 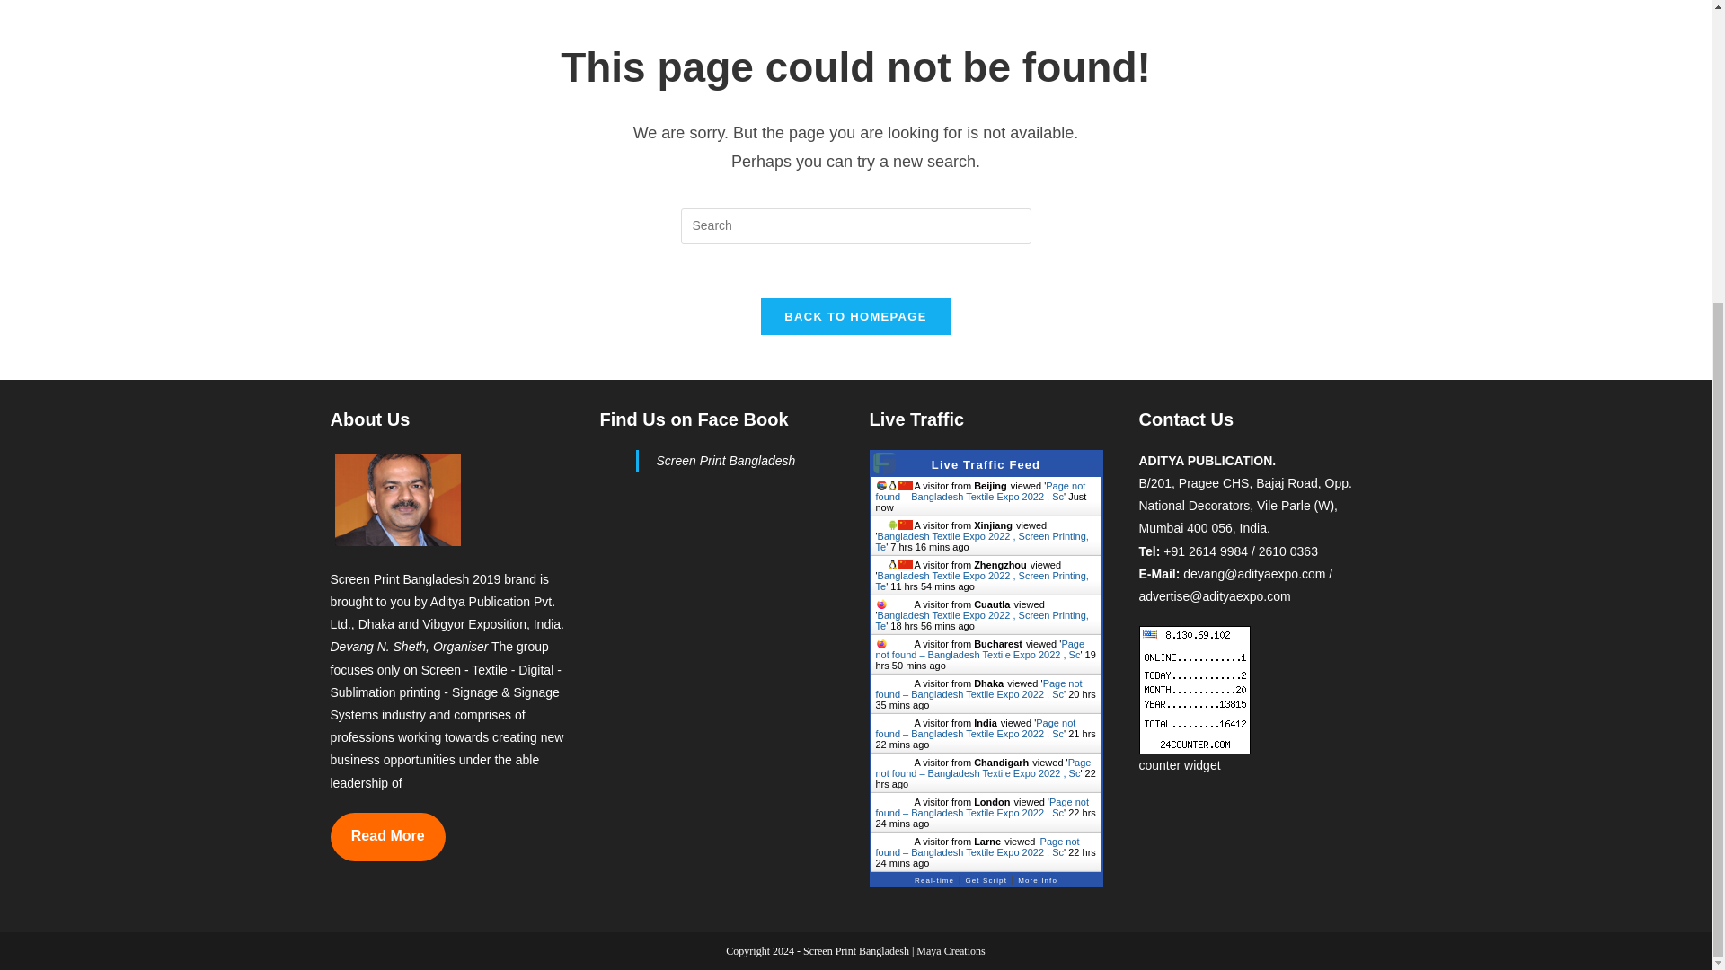 What do you see at coordinates (906, 525) in the screenshot?
I see `China` at bounding box center [906, 525].